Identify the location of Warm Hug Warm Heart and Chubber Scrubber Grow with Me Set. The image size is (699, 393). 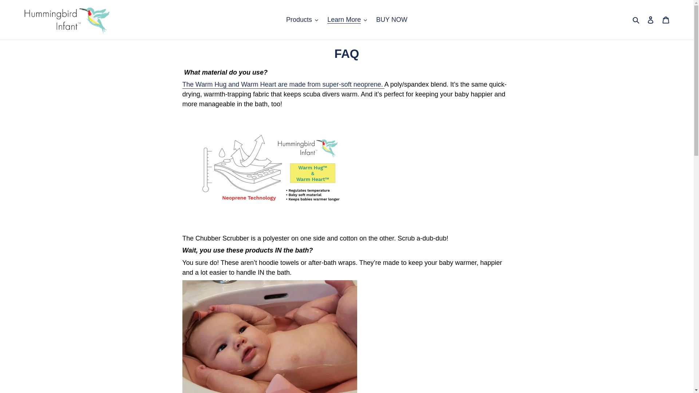
(283, 85).